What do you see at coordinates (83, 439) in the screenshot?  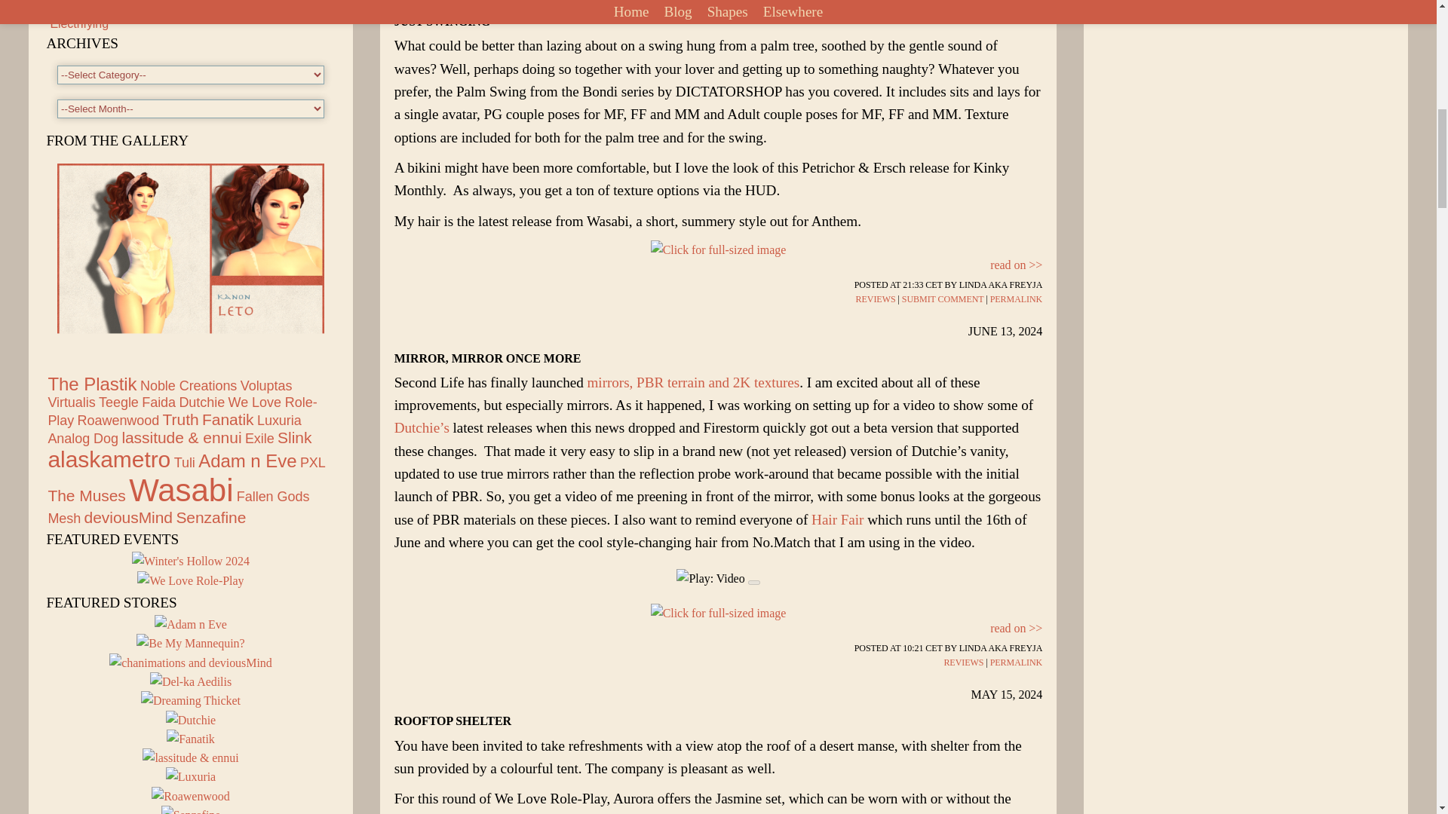 I see `Analog Dog` at bounding box center [83, 439].